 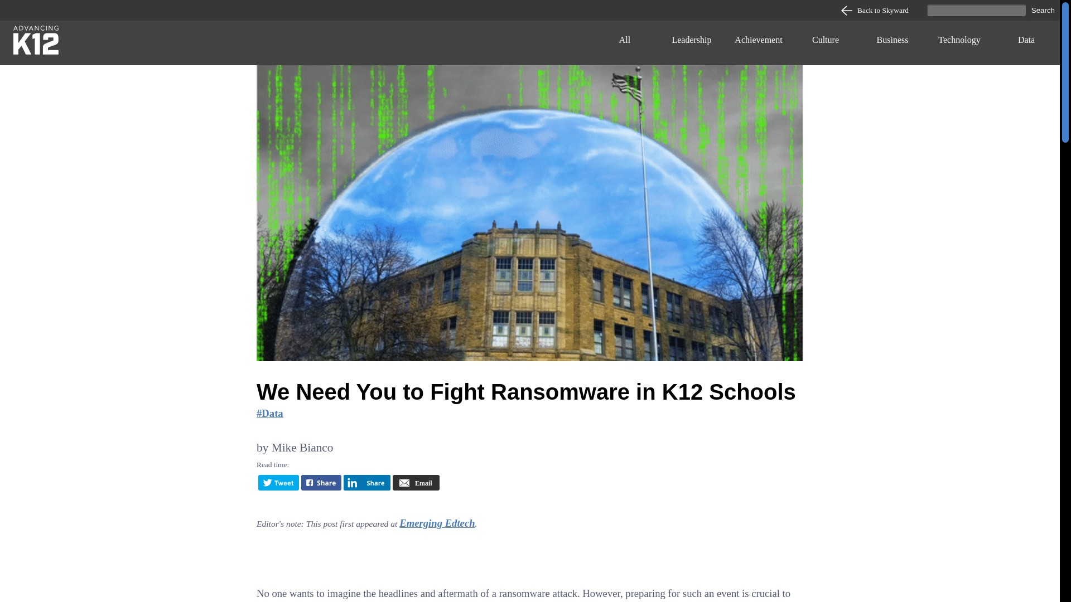 What do you see at coordinates (759, 42) in the screenshot?
I see `Achievement` at bounding box center [759, 42].